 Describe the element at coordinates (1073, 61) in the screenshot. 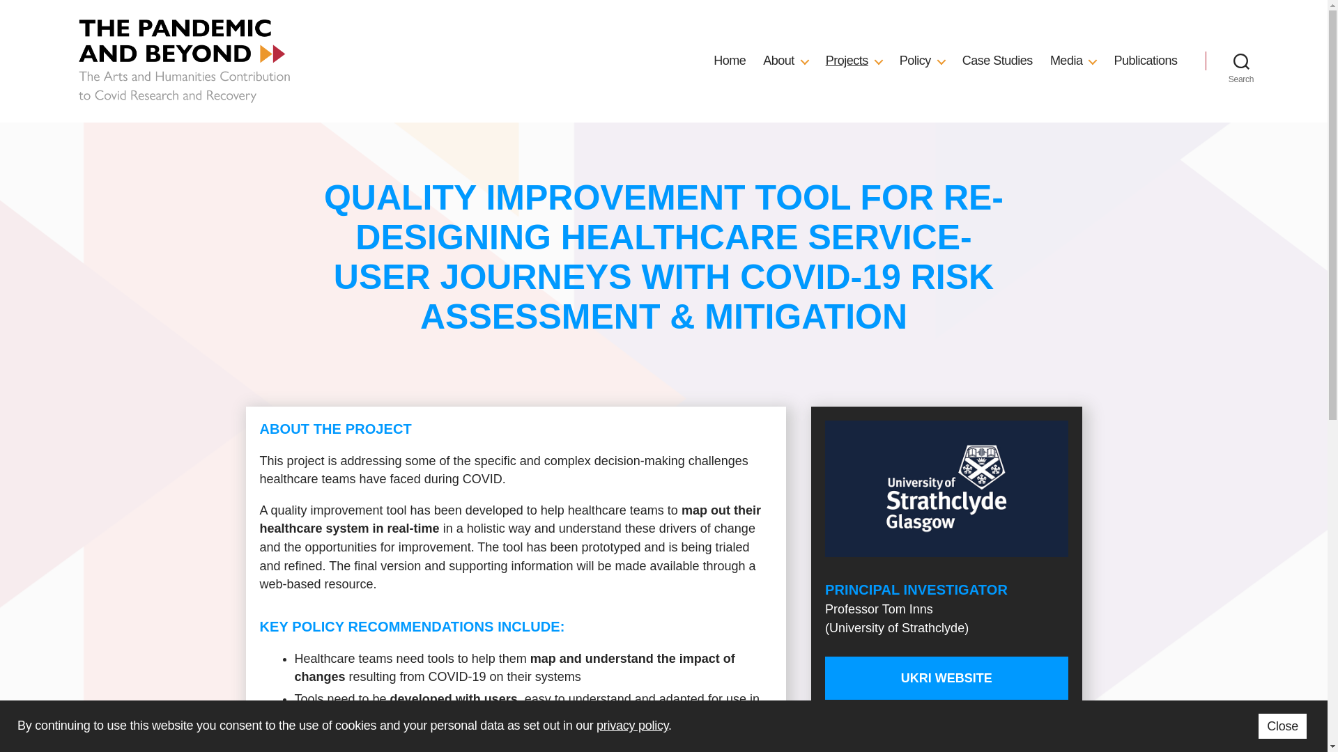

I see `Media` at that location.